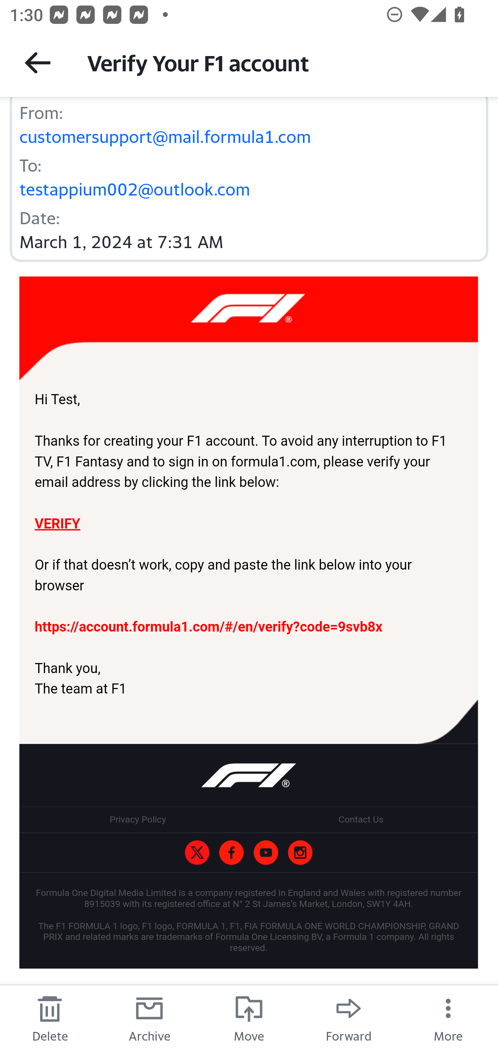  What do you see at coordinates (249, 1018) in the screenshot?
I see `Move` at bounding box center [249, 1018].